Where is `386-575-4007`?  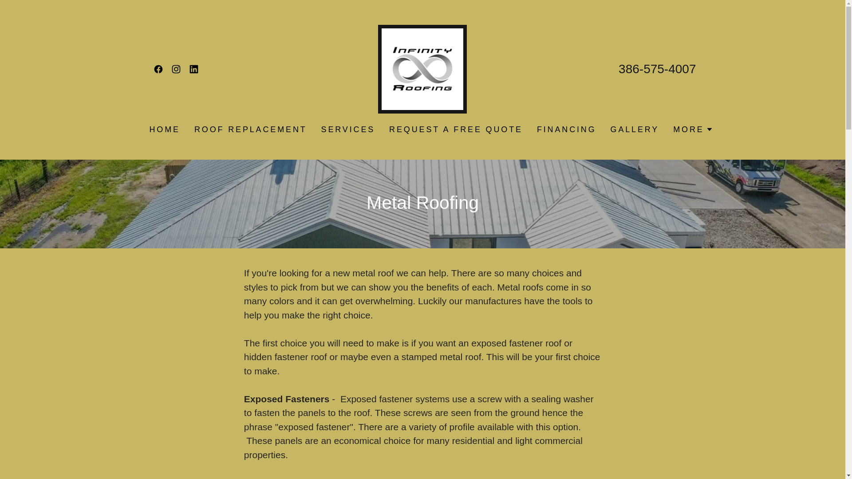 386-575-4007 is located at coordinates (657, 69).